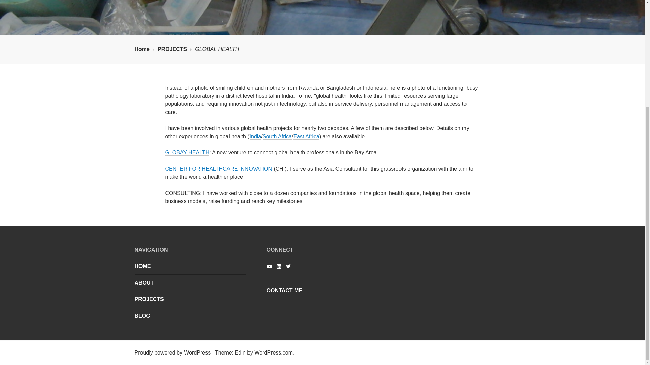 The height and width of the screenshot is (365, 650). What do you see at coordinates (173, 352) in the screenshot?
I see `Proudly powered by WordPress` at bounding box center [173, 352].